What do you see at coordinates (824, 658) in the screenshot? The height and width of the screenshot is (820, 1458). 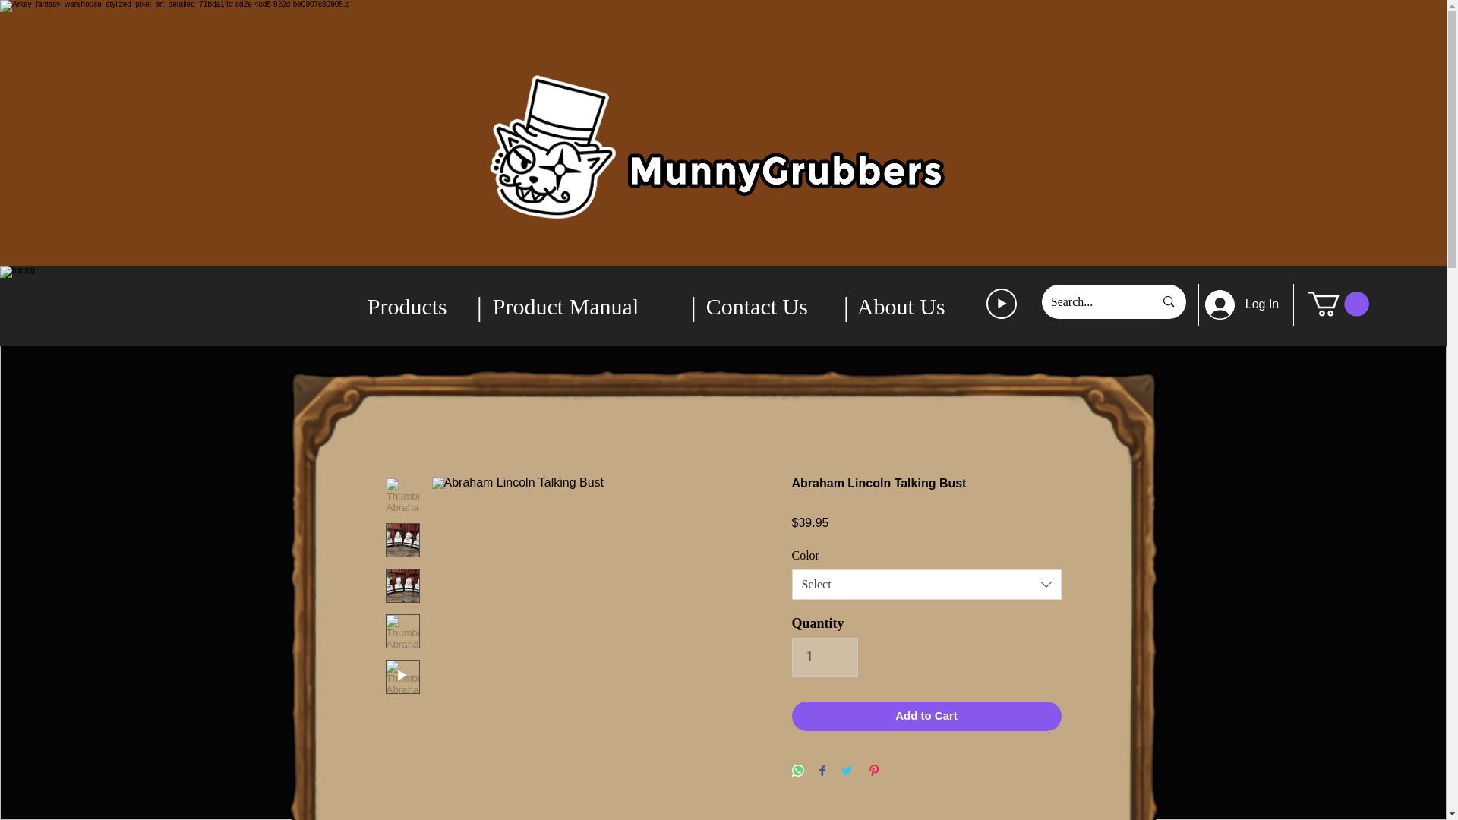 I see `1` at bounding box center [824, 658].